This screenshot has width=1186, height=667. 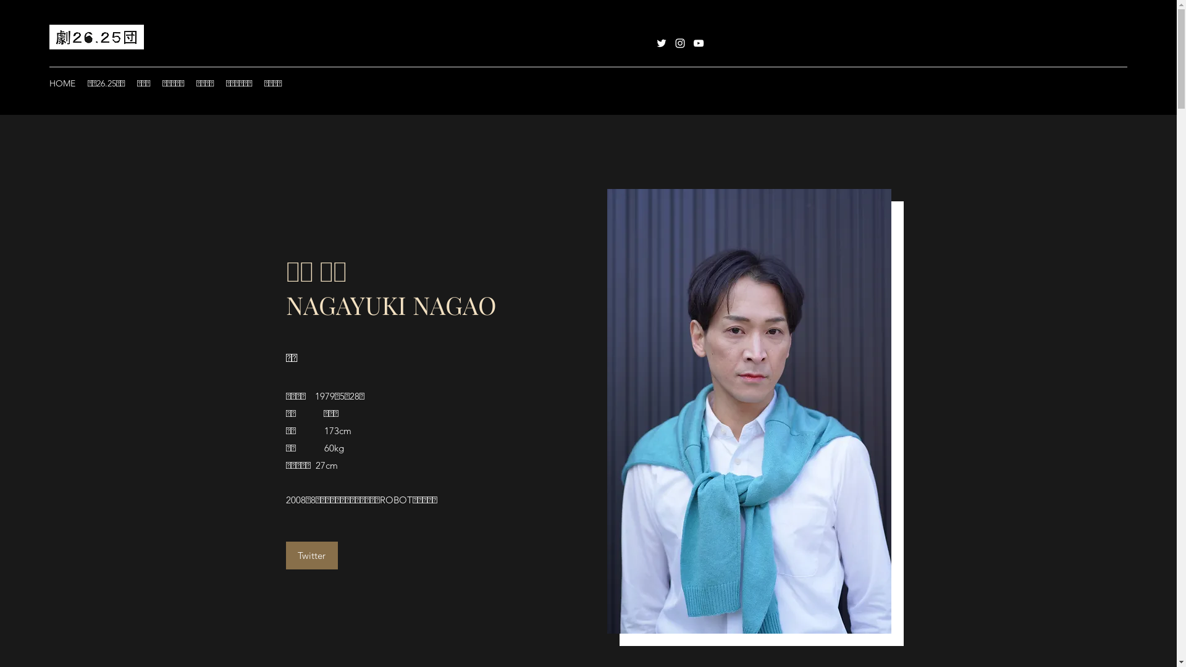 I want to click on HOME, so click(x=62, y=83).